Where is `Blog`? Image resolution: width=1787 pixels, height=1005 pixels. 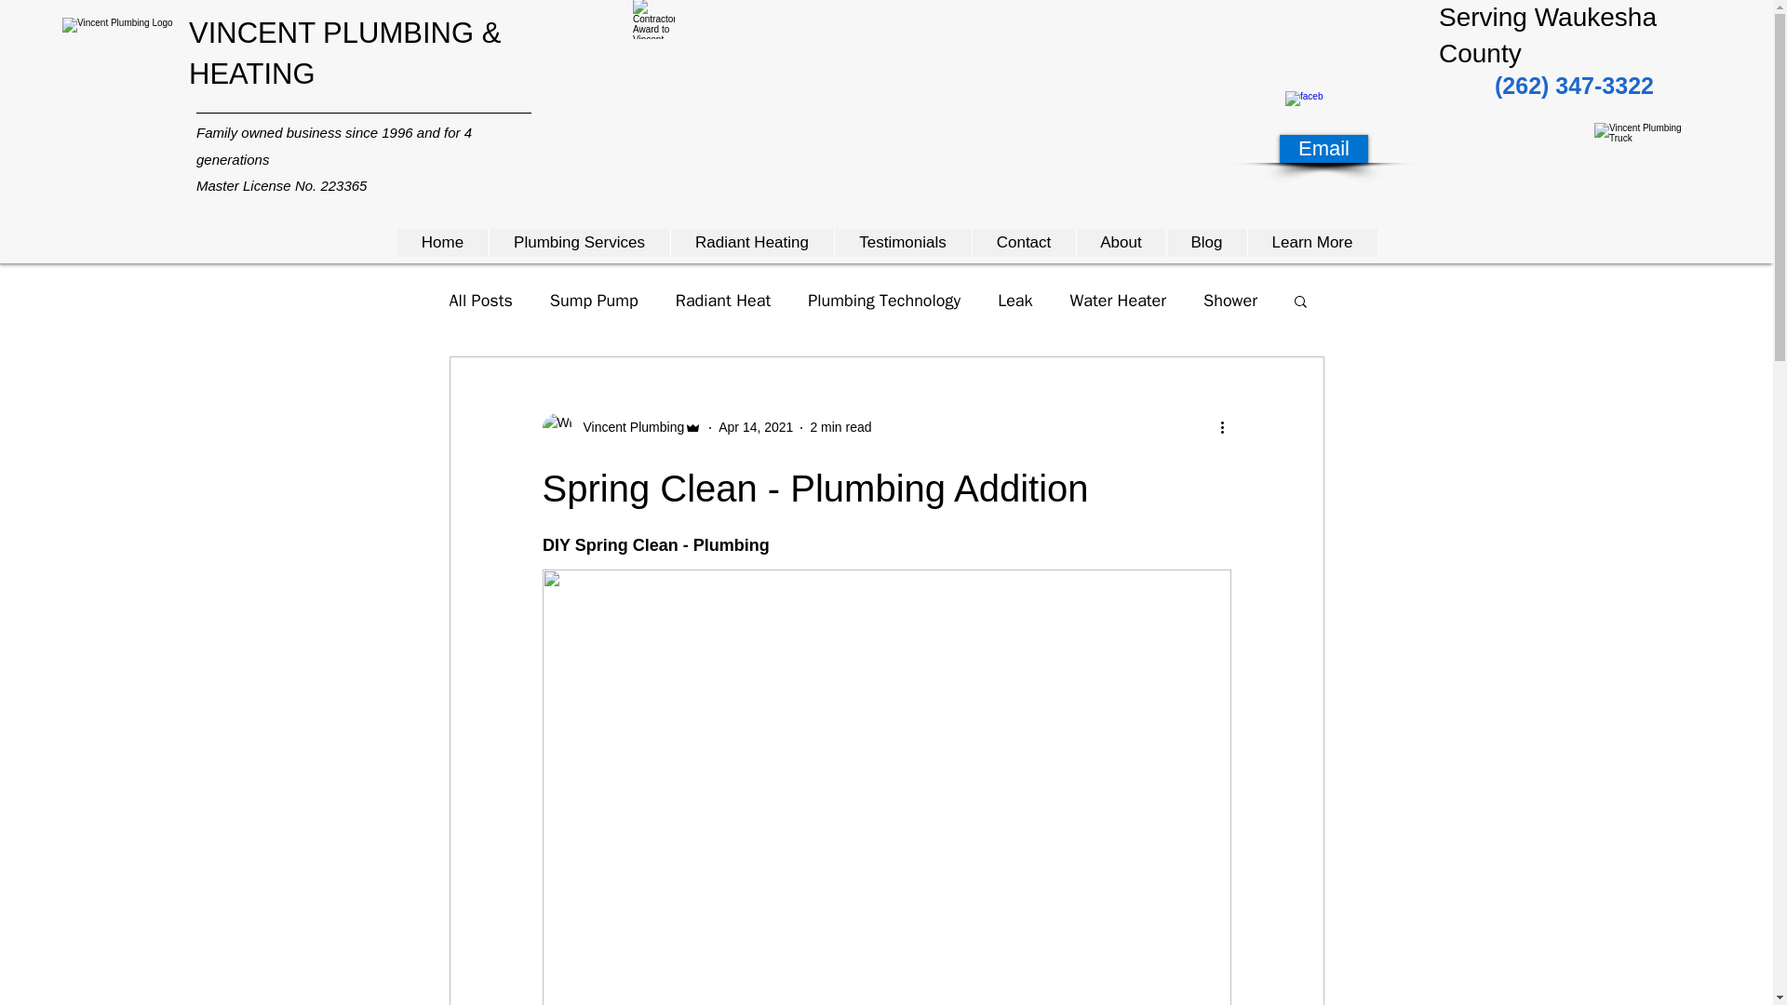 Blog is located at coordinates (1204, 243).